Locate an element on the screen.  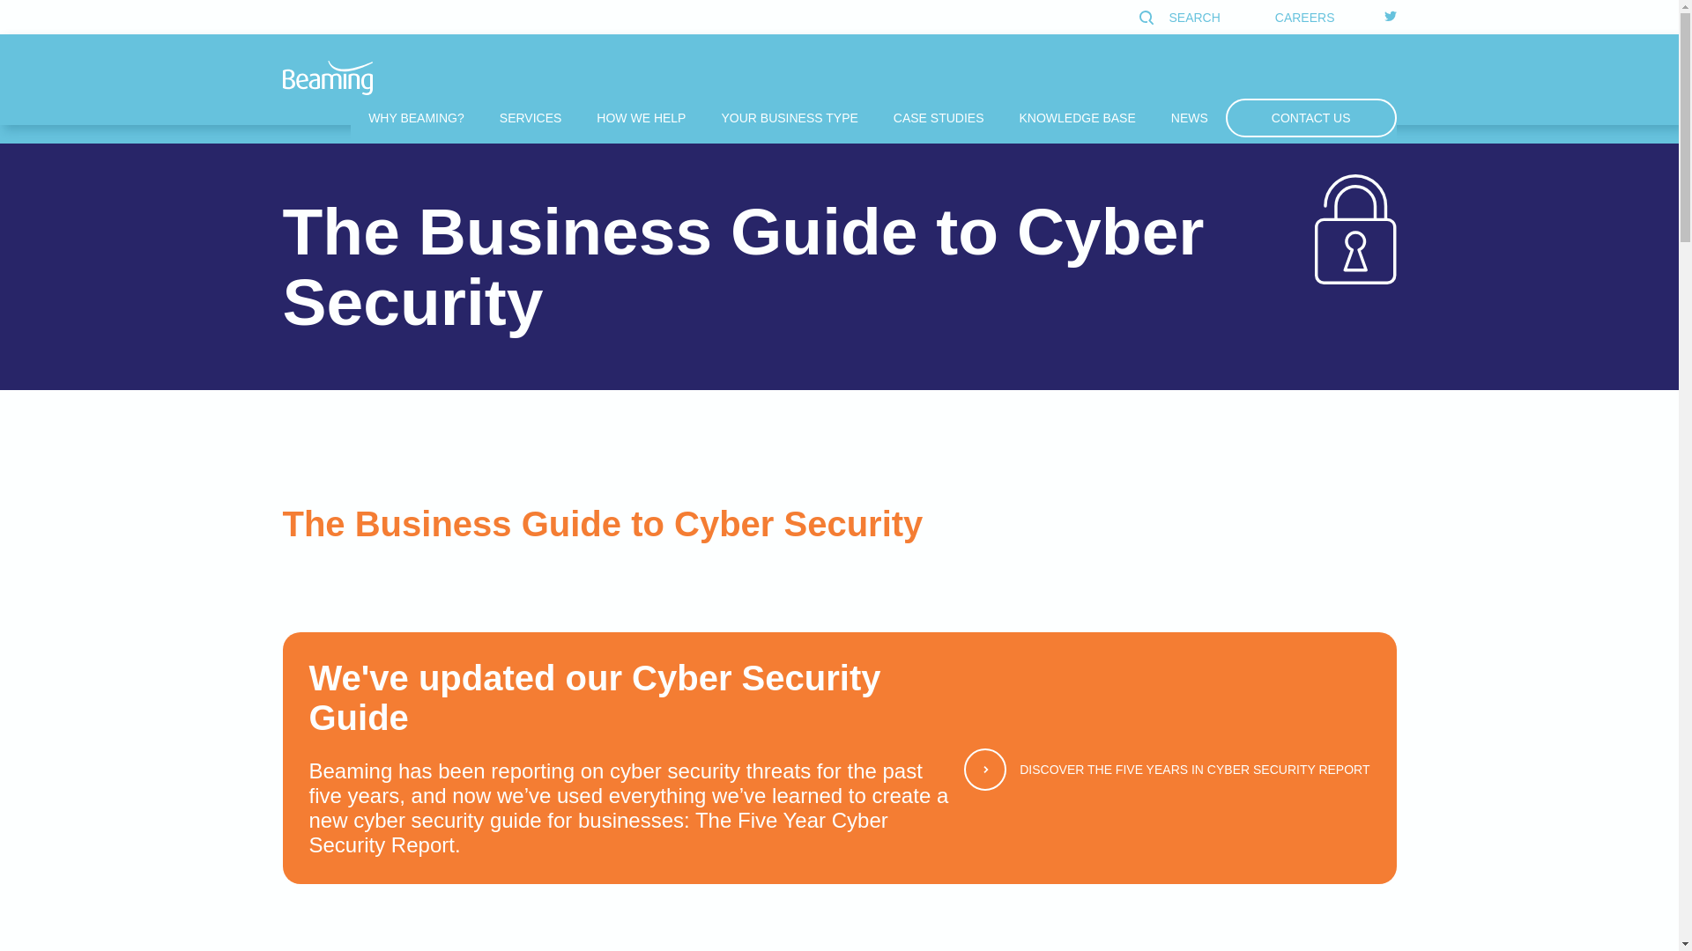
SEARCH is located at coordinates (1182, 18).